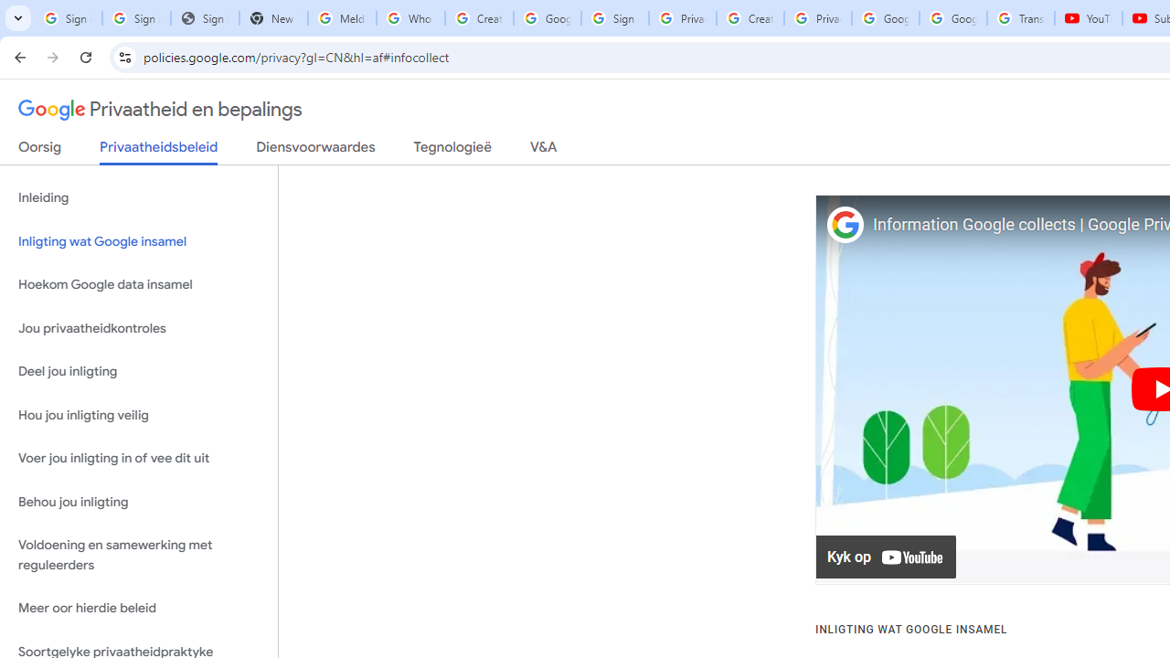 Image resolution: width=1170 pixels, height=658 pixels. Describe the element at coordinates (68, 18) in the screenshot. I see `Sign in - Google Accounts` at that location.